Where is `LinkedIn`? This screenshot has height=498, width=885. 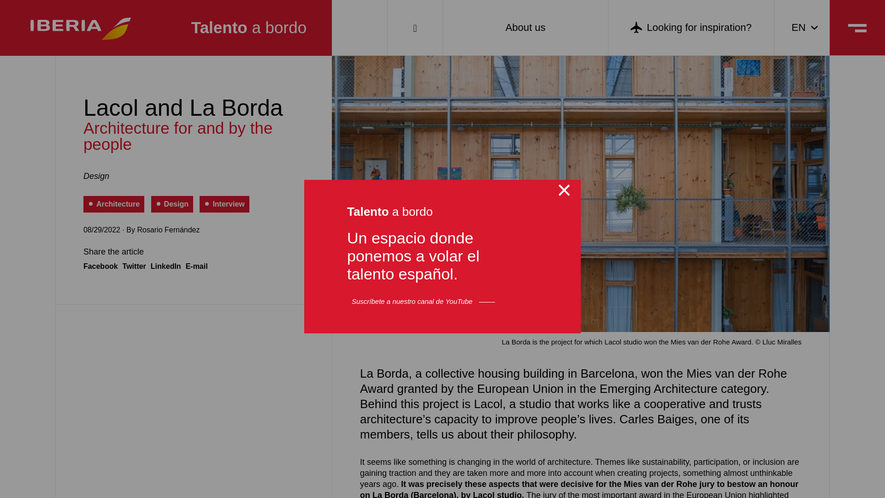 LinkedIn is located at coordinates (166, 267).